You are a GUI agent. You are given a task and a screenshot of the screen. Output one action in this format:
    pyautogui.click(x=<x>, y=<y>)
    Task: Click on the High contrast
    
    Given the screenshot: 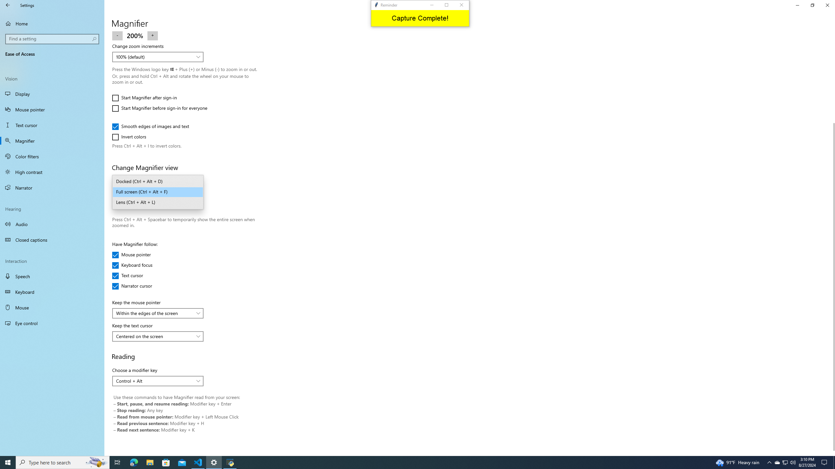 What is the action you would take?
    pyautogui.click(x=52, y=172)
    